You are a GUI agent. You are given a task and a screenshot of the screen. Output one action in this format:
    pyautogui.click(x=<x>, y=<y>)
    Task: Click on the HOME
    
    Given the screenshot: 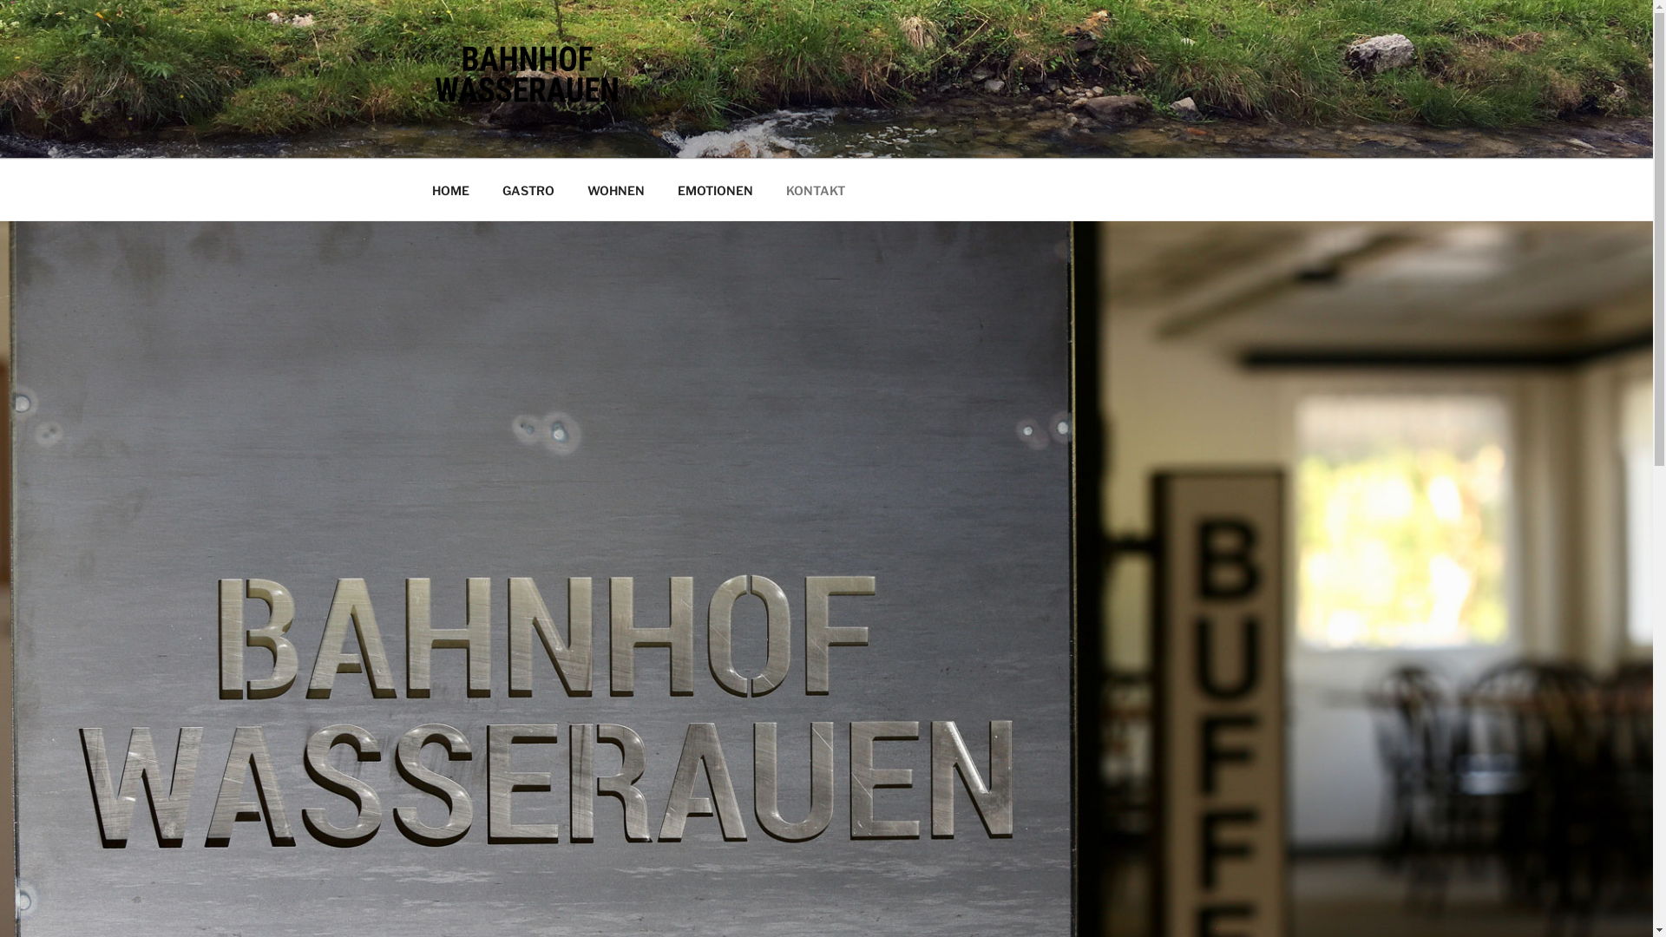 What is the action you would take?
    pyautogui.click(x=450, y=189)
    